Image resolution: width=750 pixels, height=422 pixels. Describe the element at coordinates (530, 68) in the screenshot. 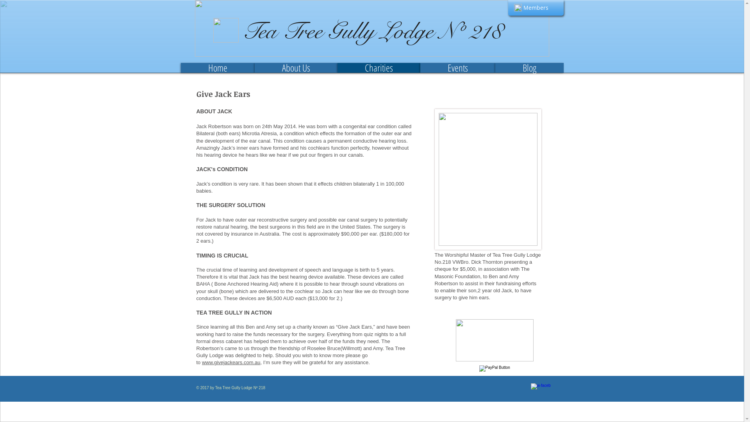

I see `Blog` at that location.